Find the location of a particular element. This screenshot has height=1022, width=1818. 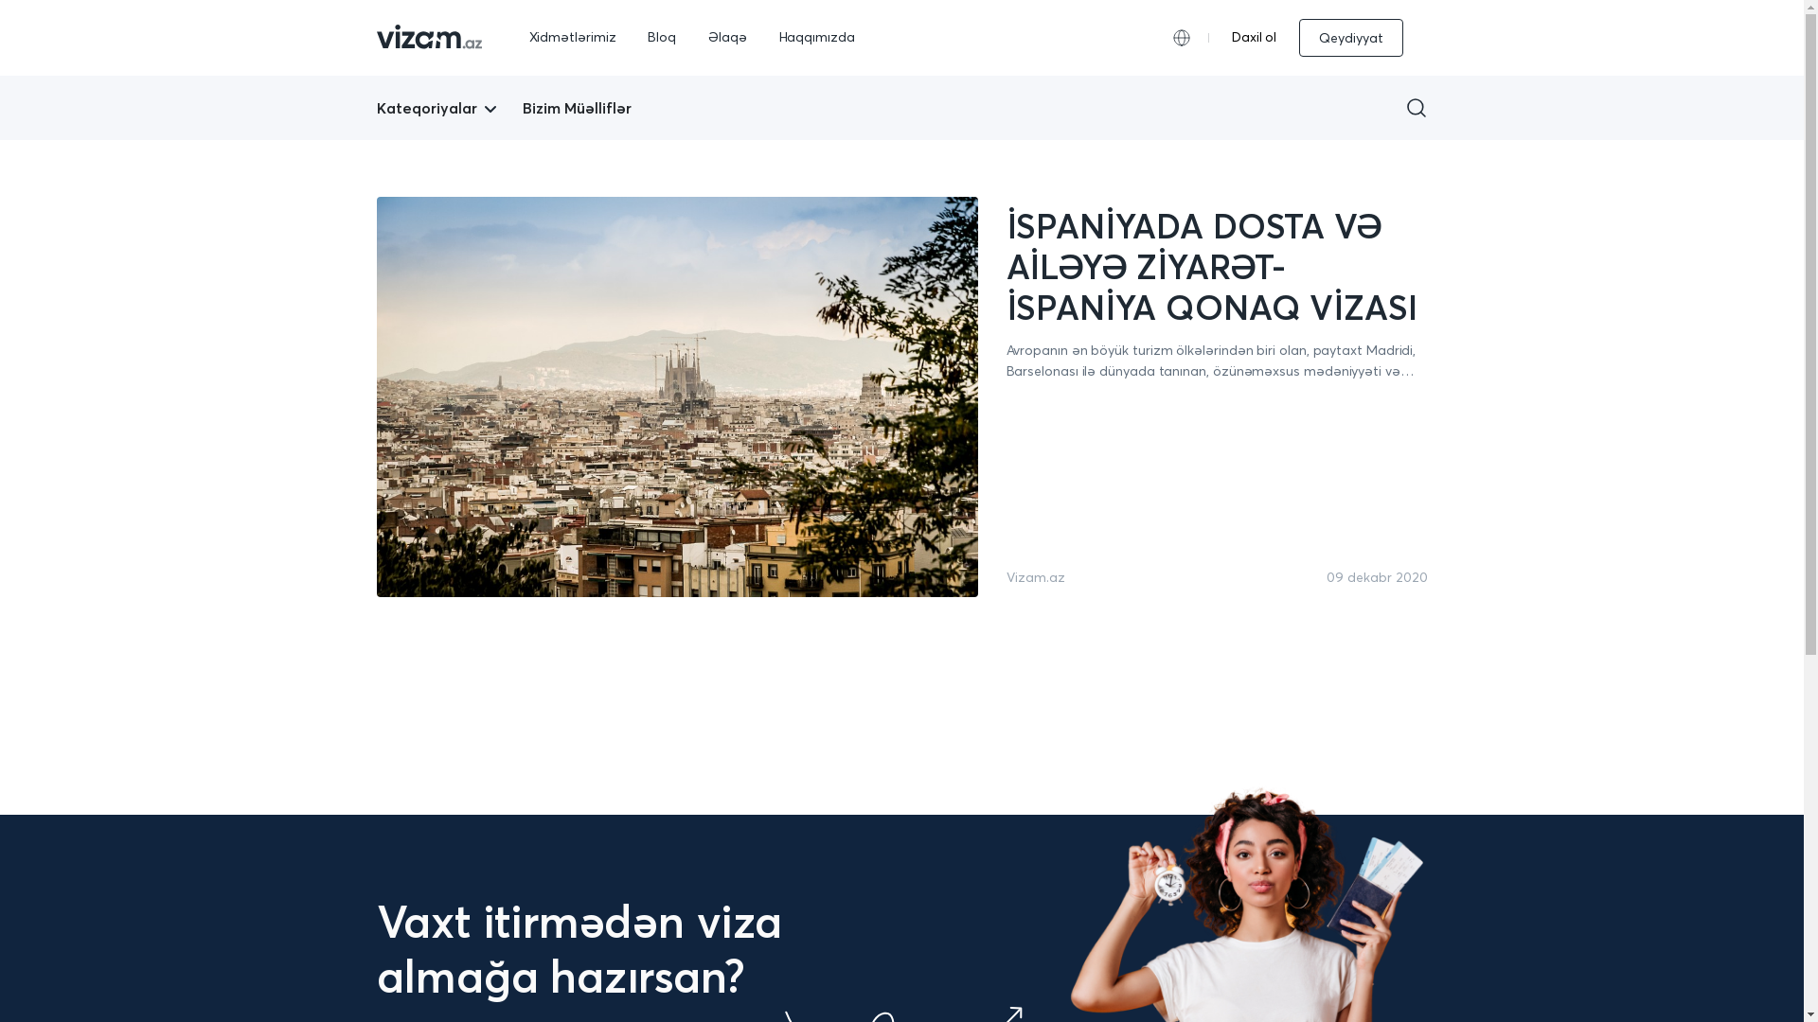

Vizam.az is located at coordinates (1035, 577).